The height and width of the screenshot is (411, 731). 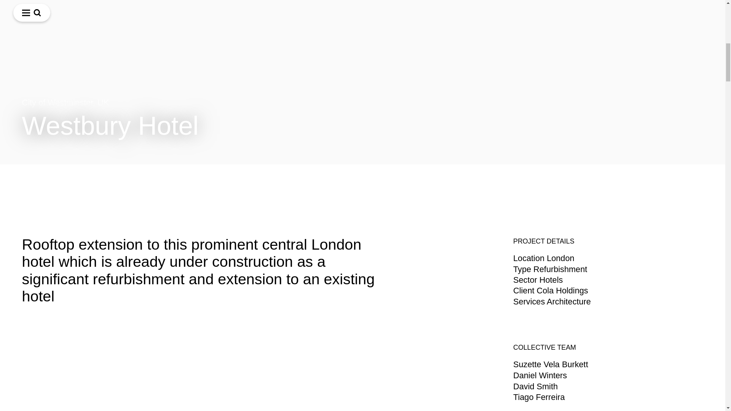 What do you see at coordinates (130, 268) in the screenshot?
I see `Our People` at bounding box center [130, 268].